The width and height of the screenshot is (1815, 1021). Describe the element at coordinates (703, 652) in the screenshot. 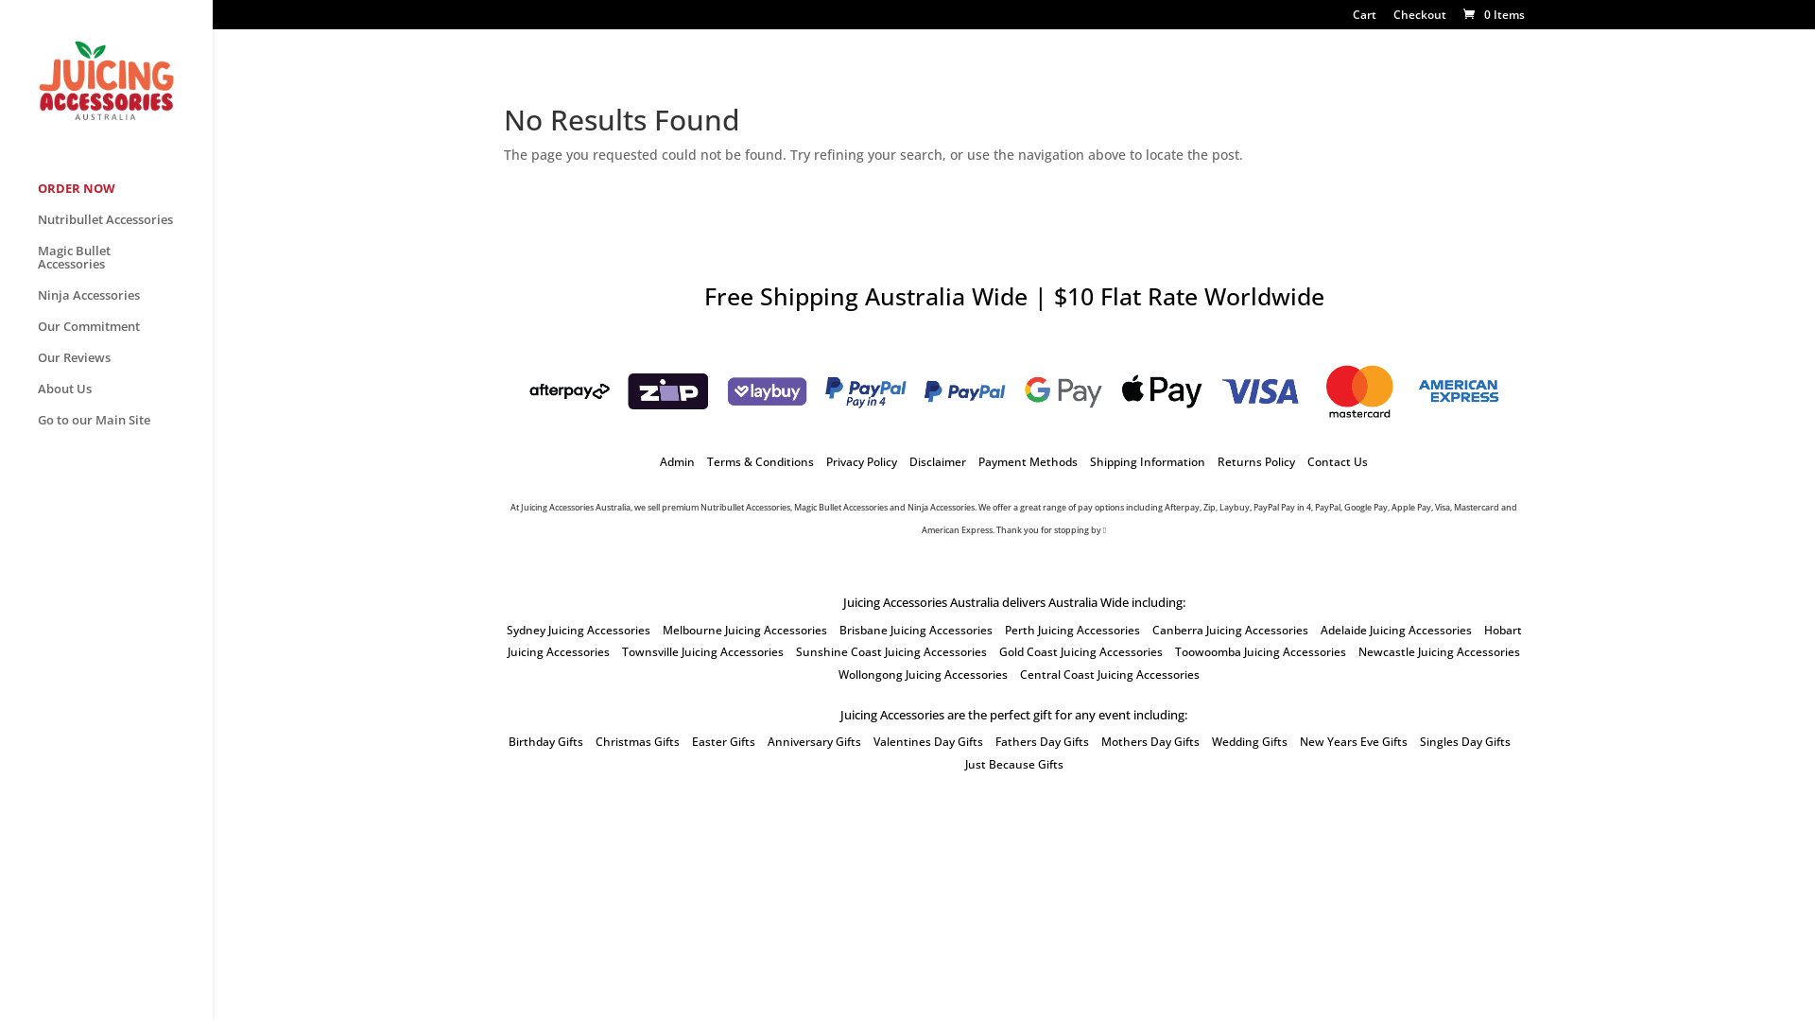

I see `Townsville Juicing Accessories` at that location.